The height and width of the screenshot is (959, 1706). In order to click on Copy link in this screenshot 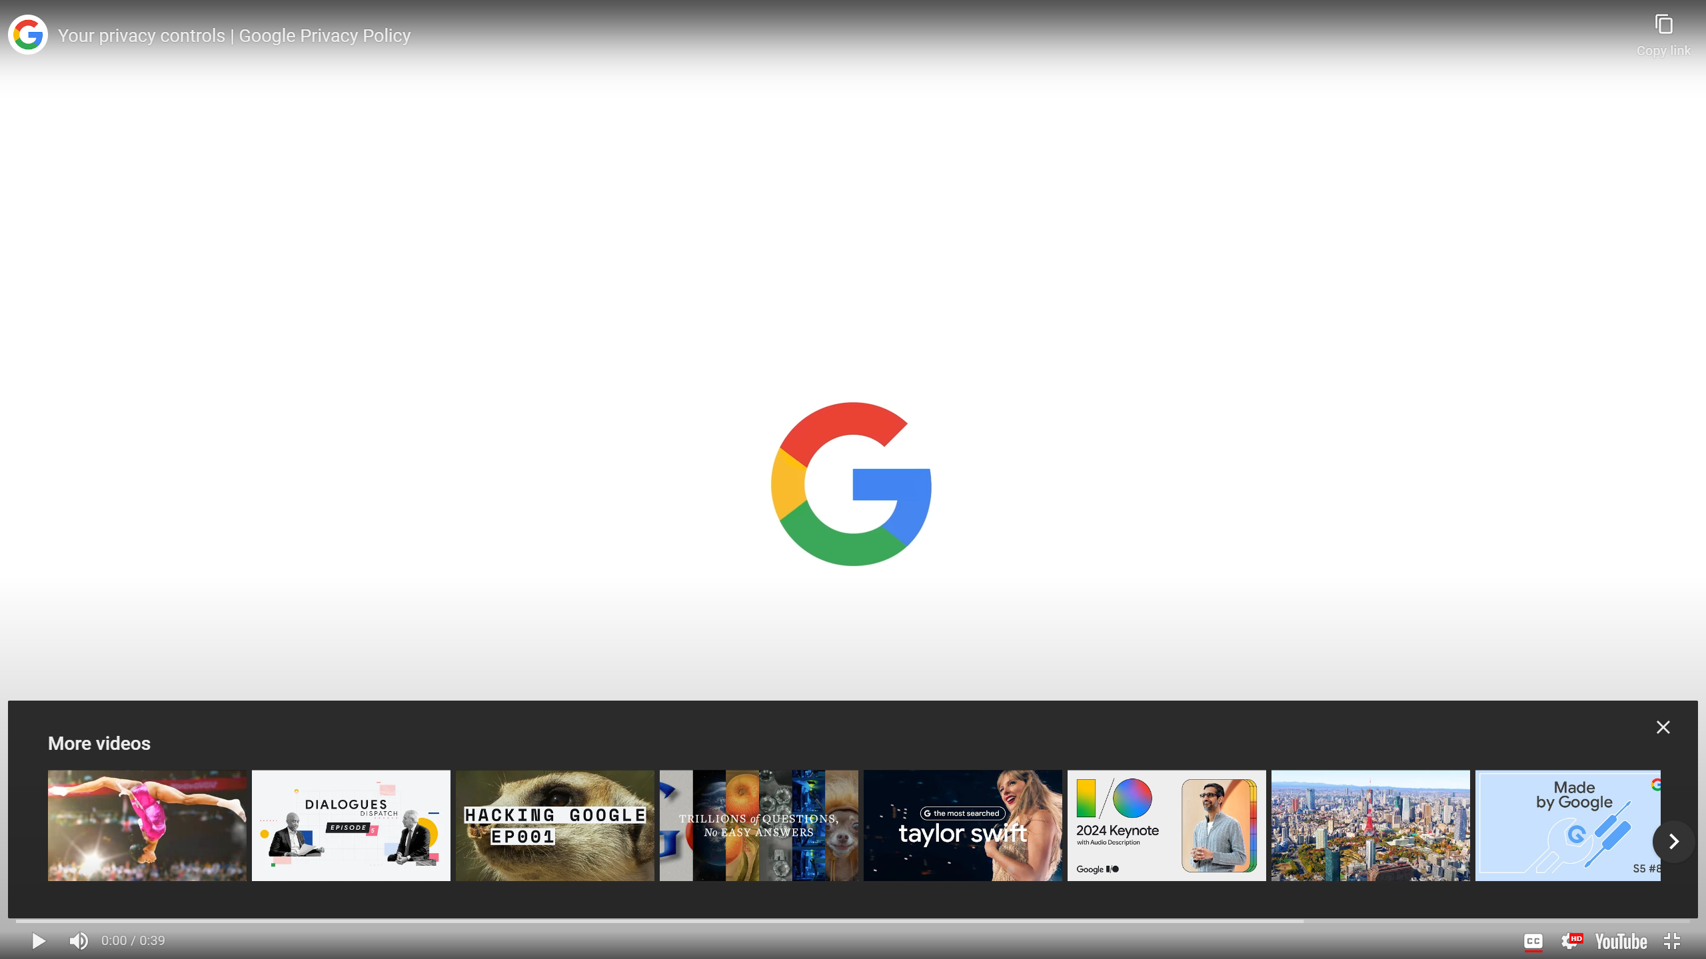, I will do `click(1663, 29)`.